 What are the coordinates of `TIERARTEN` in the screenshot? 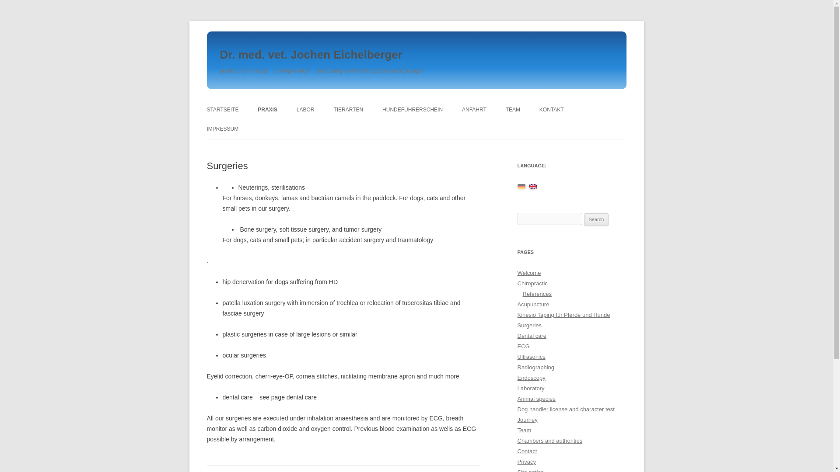 It's located at (348, 109).